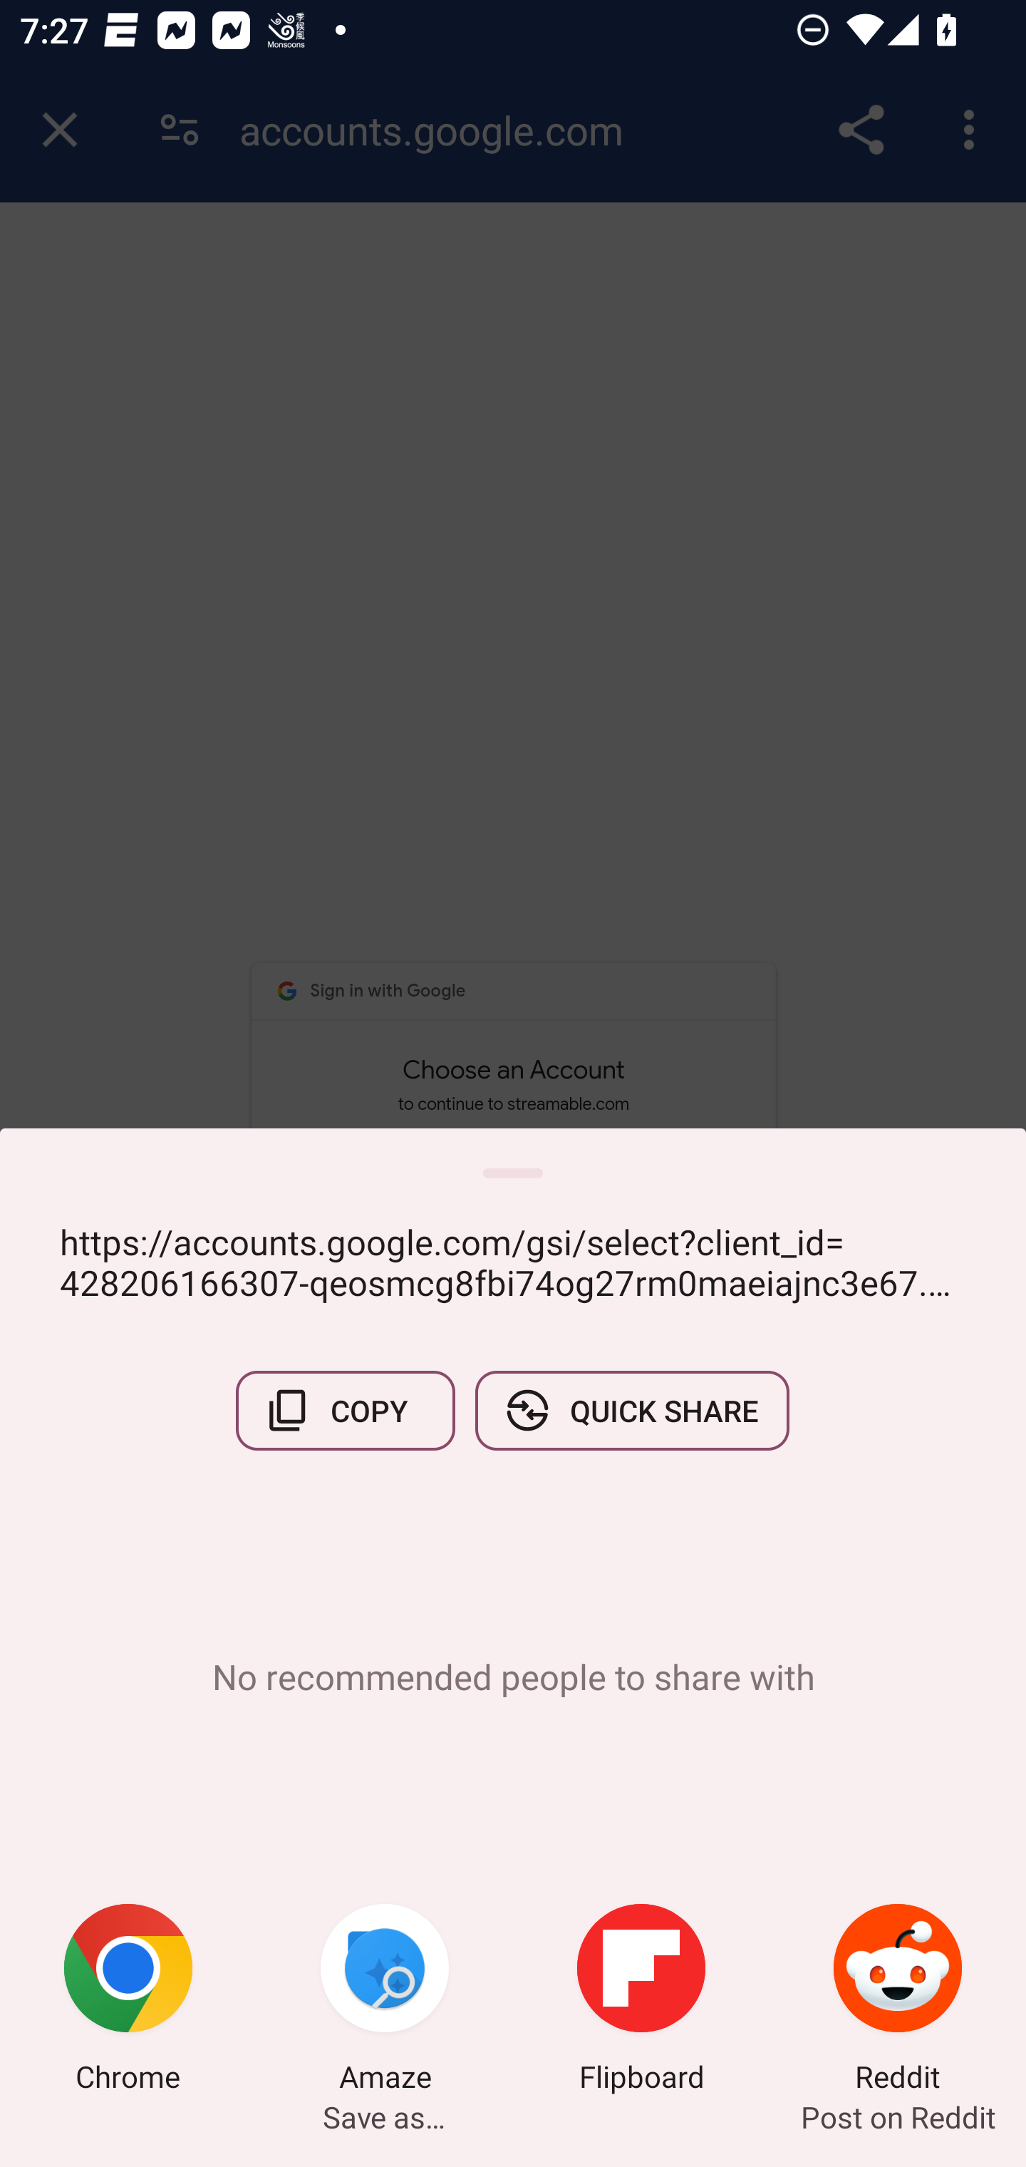  Describe the element at coordinates (641, 2002) in the screenshot. I see `Flipboard` at that location.